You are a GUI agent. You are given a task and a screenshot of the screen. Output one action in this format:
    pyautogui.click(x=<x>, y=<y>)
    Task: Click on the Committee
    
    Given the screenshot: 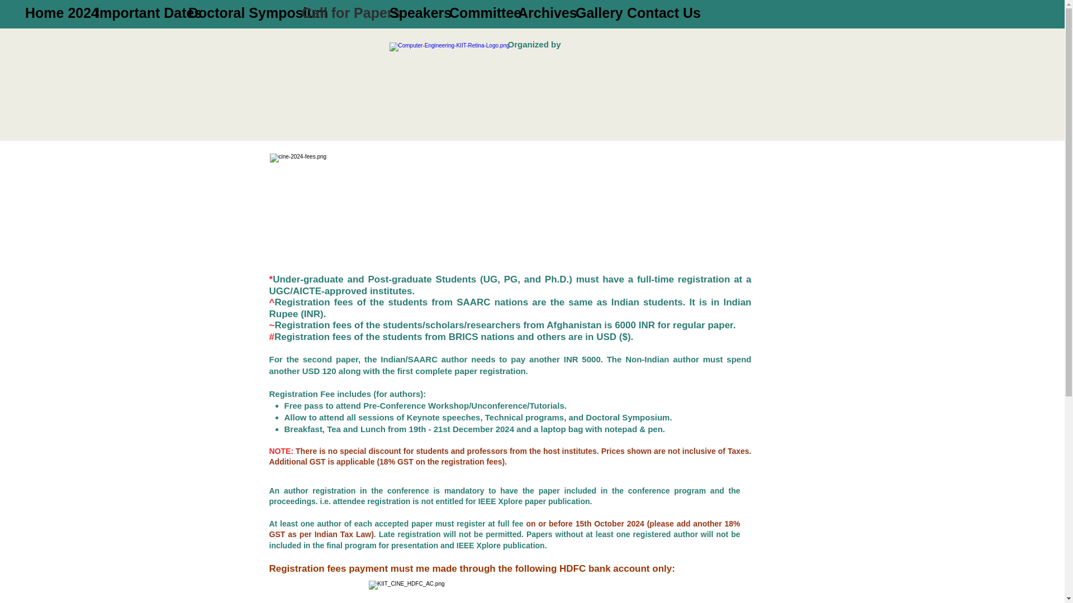 What is the action you would take?
    pyautogui.click(x=475, y=13)
    